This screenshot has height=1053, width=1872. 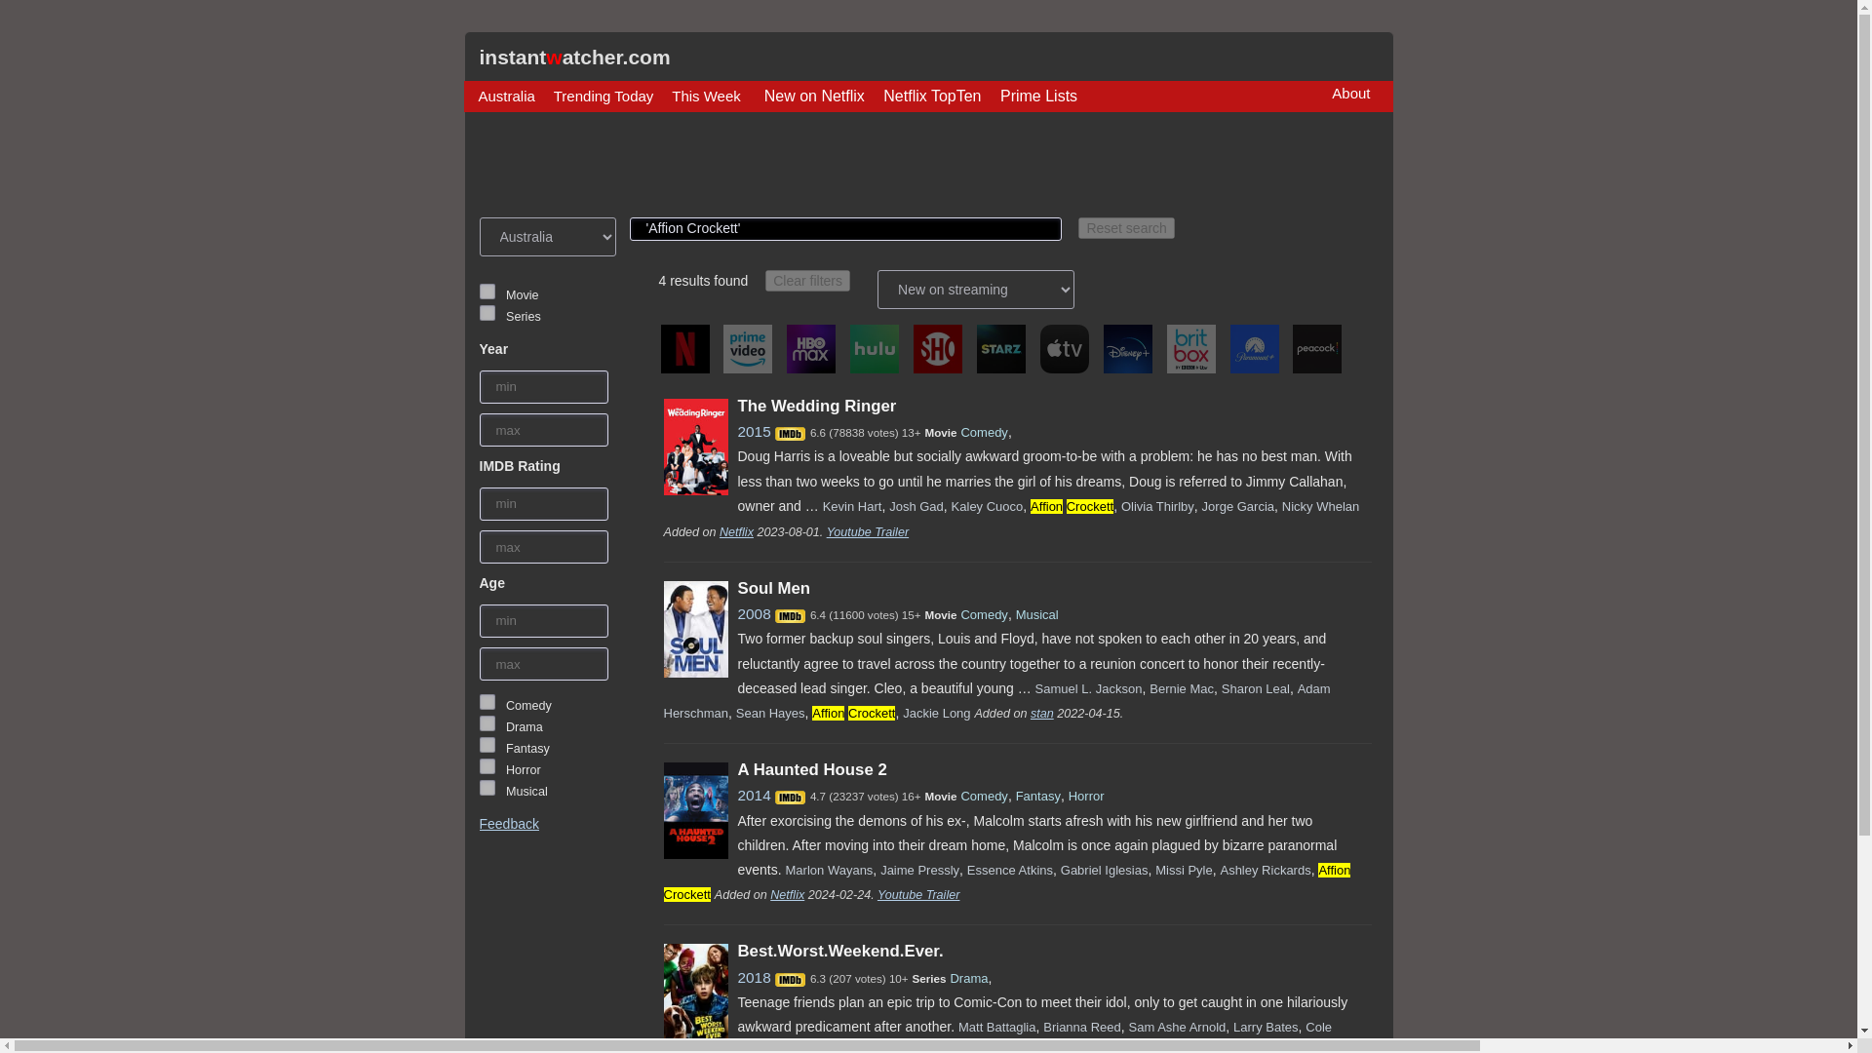 I want to click on movie, so click(x=487, y=291).